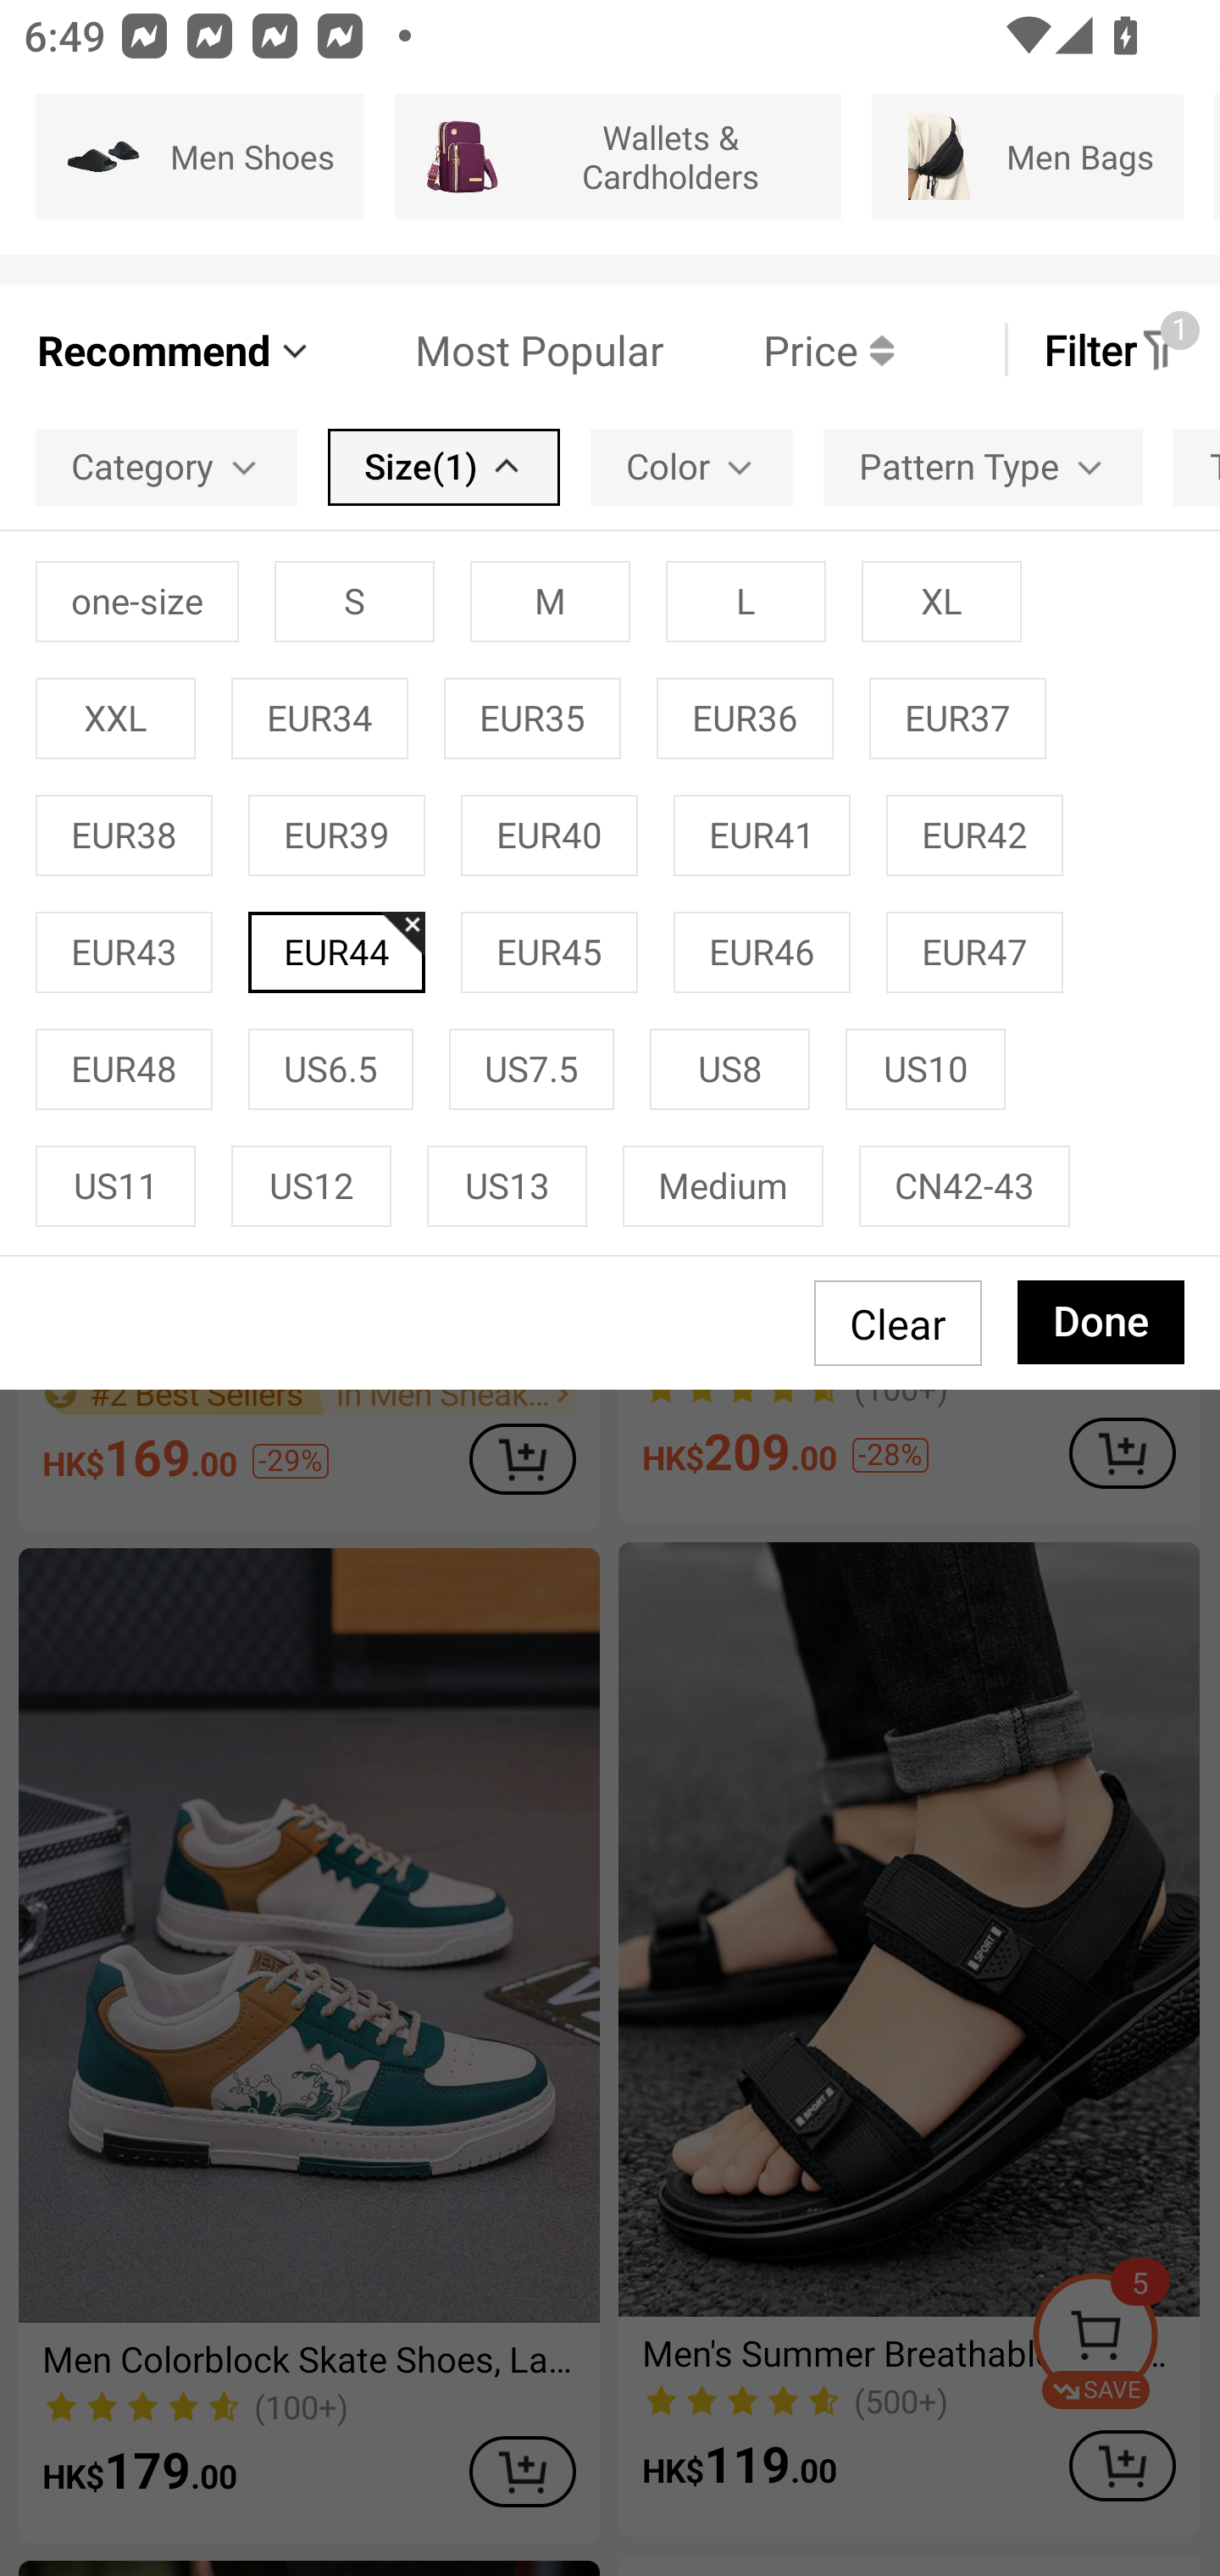 This screenshot has width=1220, height=2576. Describe the element at coordinates (1027, 157) in the screenshot. I see `Men Bags` at that location.